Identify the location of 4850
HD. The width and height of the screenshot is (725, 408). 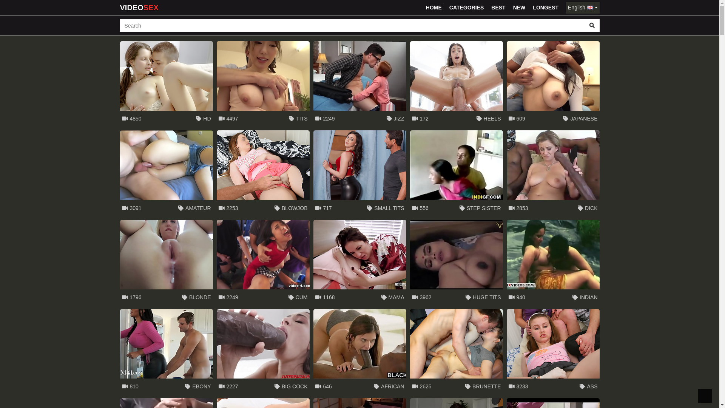
(167, 84).